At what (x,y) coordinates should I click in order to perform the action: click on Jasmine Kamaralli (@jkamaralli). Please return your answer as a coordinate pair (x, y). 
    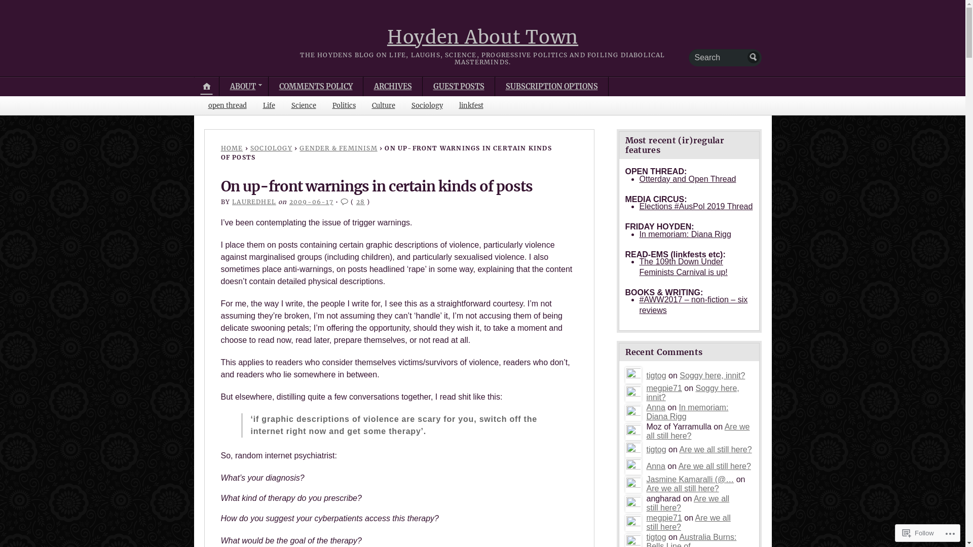
    Looking at the image, I should click on (633, 485).